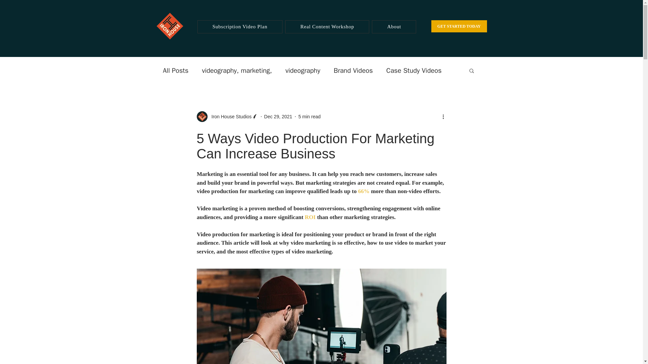  What do you see at coordinates (459, 26) in the screenshot?
I see `GET STARTED TODAY` at bounding box center [459, 26].